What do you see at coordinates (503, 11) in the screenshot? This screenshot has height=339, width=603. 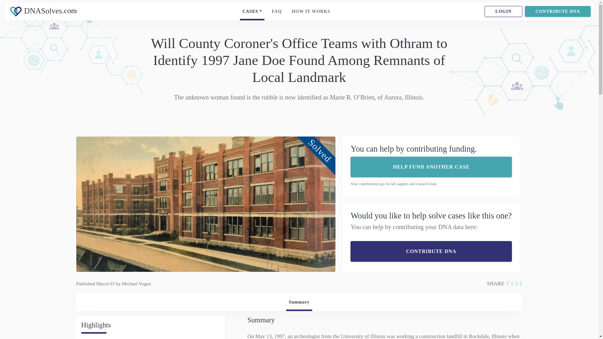 I see `Summary` at bounding box center [503, 11].